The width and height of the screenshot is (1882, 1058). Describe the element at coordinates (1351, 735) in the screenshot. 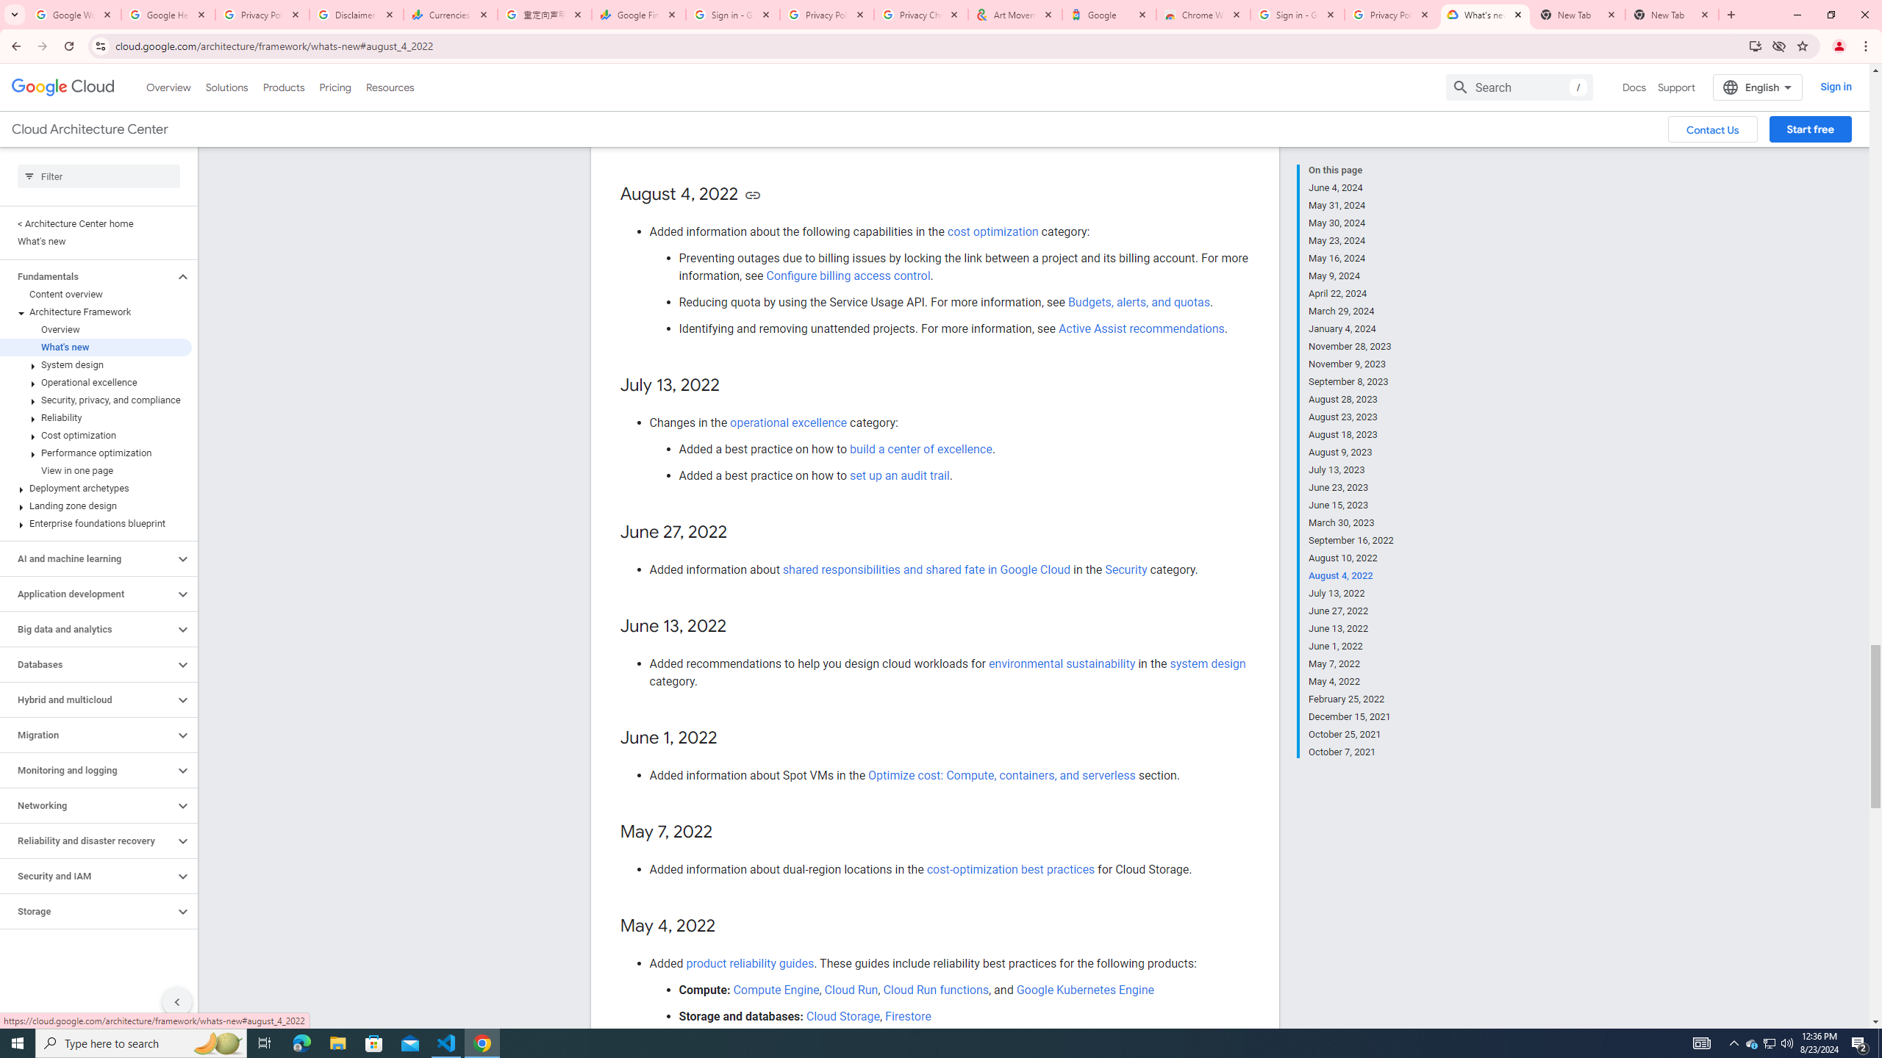

I see `October 25, 2021` at that location.